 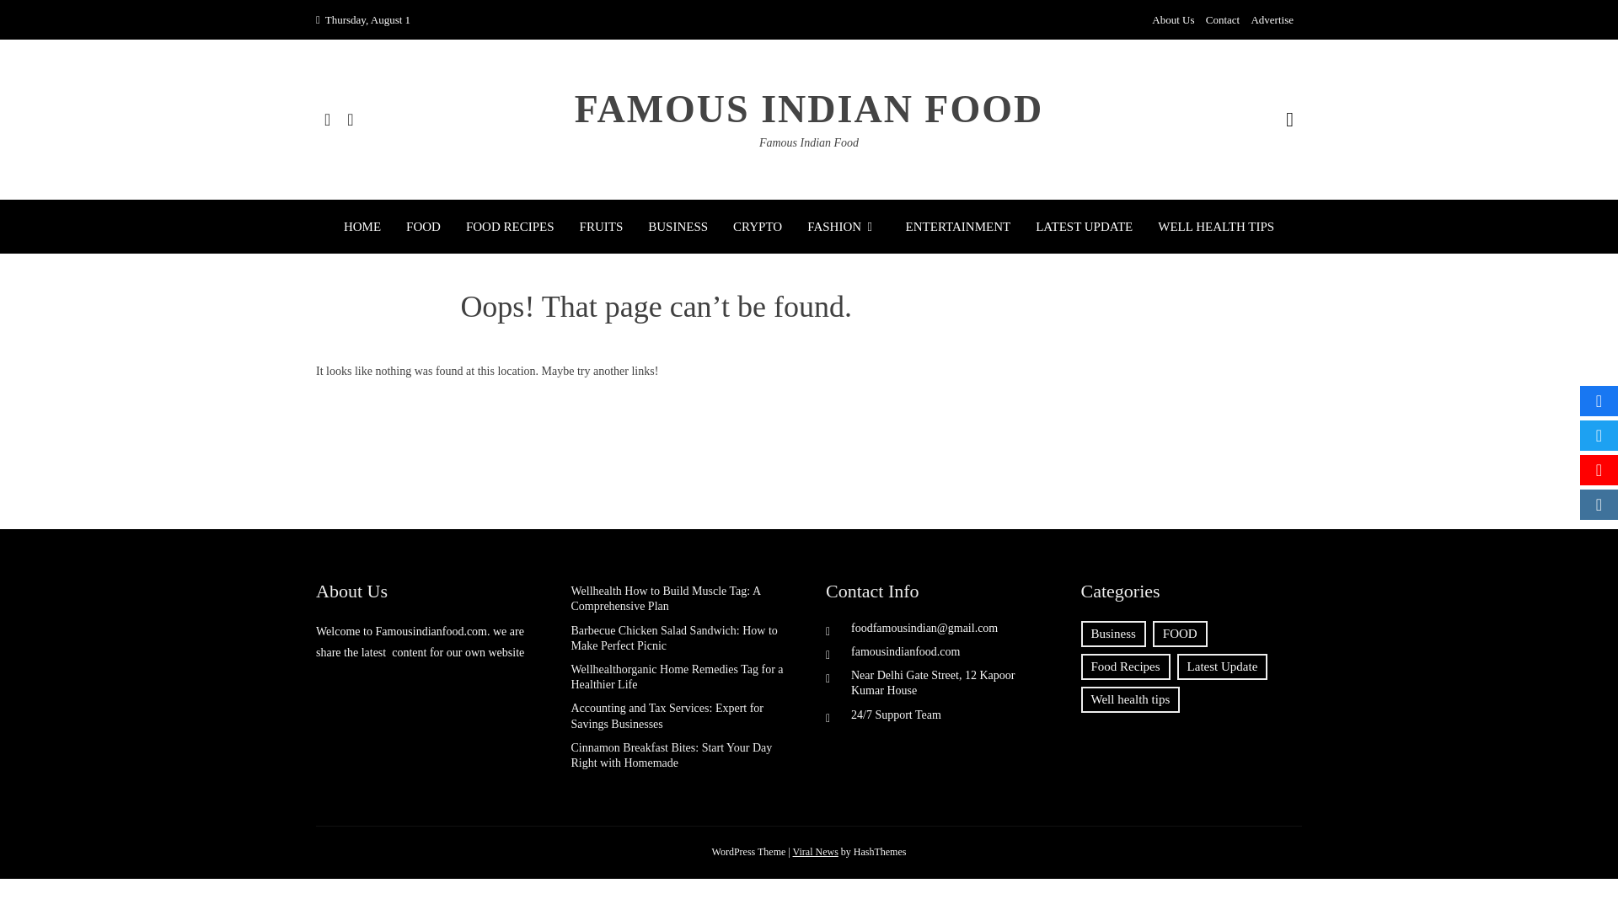 What do you see at coordinates (677, 677) in the screenshot?
I see `Wellhealthorganic Home Remedies Tag for a Healthier Life` at bounding box center [677, 677].